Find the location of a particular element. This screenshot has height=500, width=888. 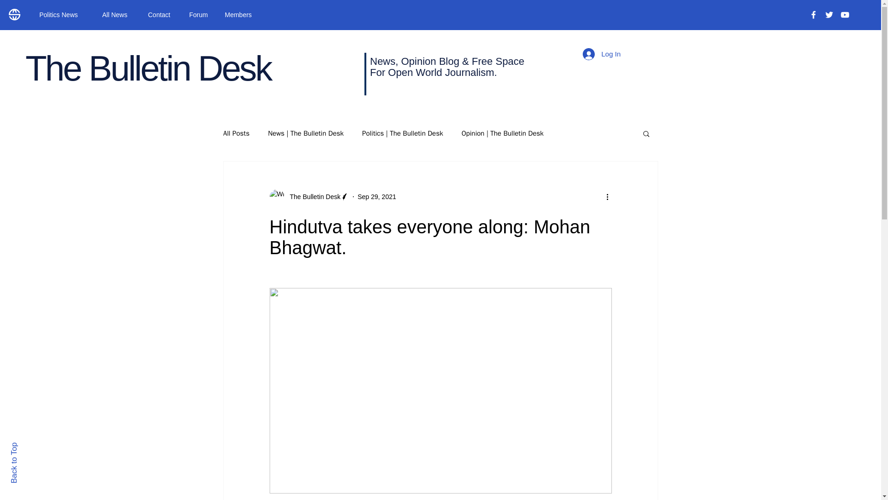

Politics News is located at coordinates (63, 15).